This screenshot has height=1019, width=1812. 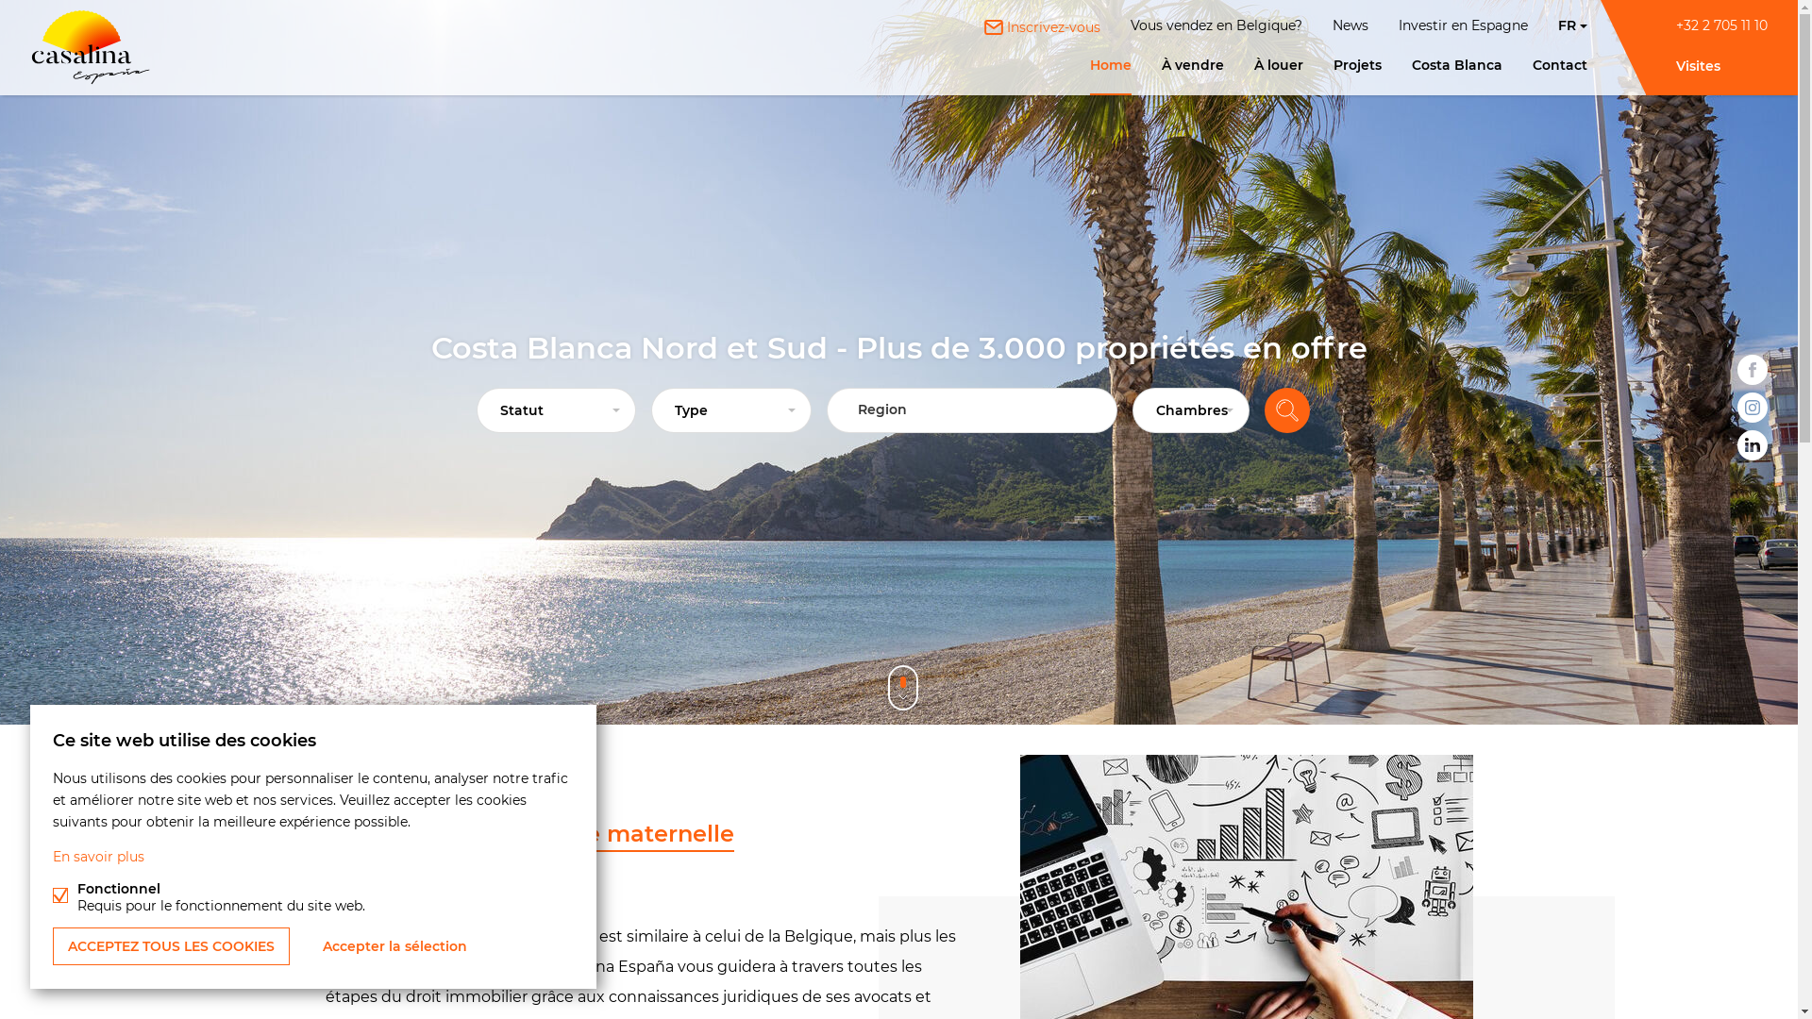 I want to click on En bas, so click(x=902, y=683).